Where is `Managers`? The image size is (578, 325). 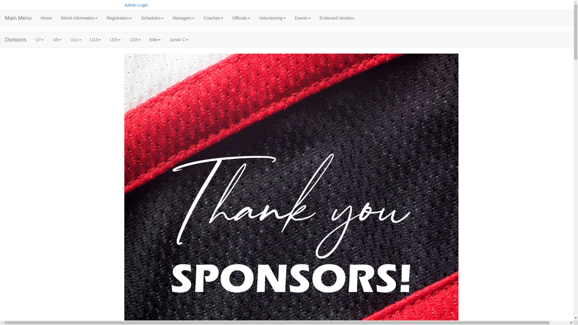 Managers is located at coordinates (184, 18).